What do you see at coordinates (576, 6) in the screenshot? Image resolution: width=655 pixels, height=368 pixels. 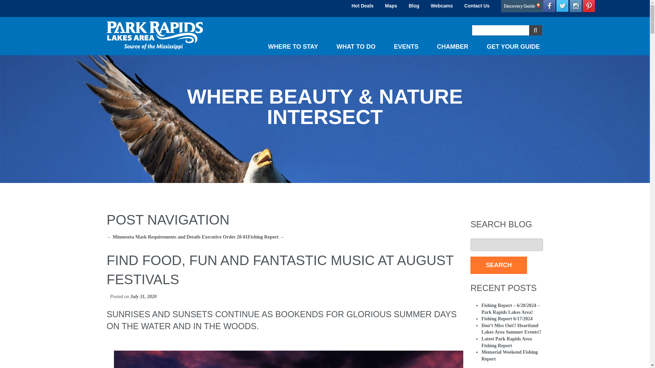 I see `Instagram Icon` at bounding box center [576, 6].